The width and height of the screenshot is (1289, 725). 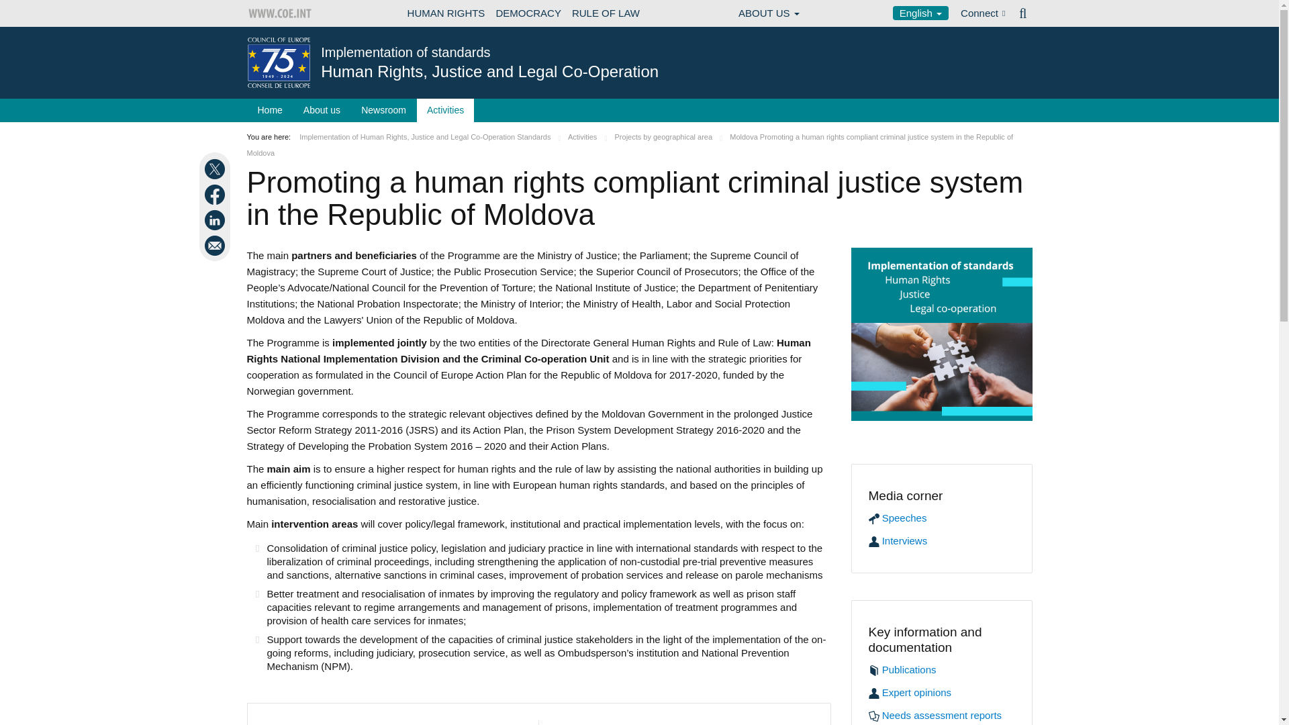 What do you see at coordinates (446, 13) in the screenshot?
I see `HUMAN RIGHTS` at bounding box center [446, 13].